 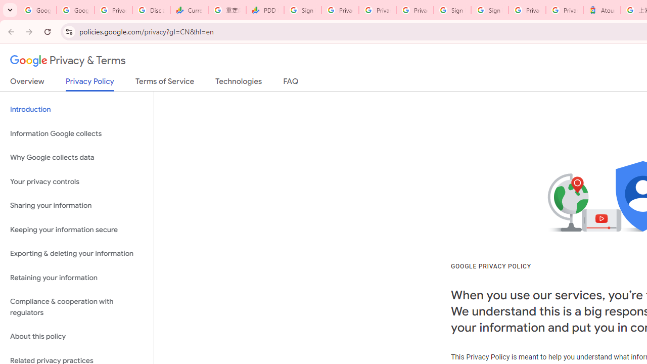 What do you see at coordinates (77, 307) in the screenshot?
I see `Compliance & cooperation with regulators` at bounding box center [77, 307].